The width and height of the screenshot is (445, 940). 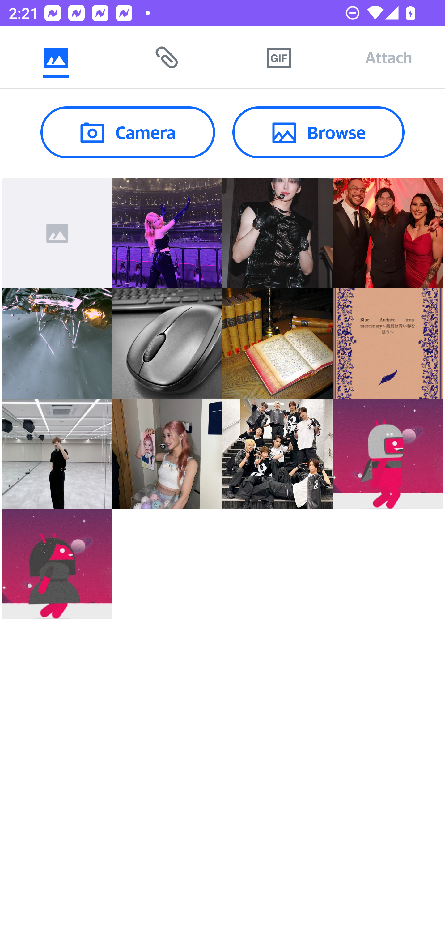 I want to click on Camera, so click(x=128, y=132).